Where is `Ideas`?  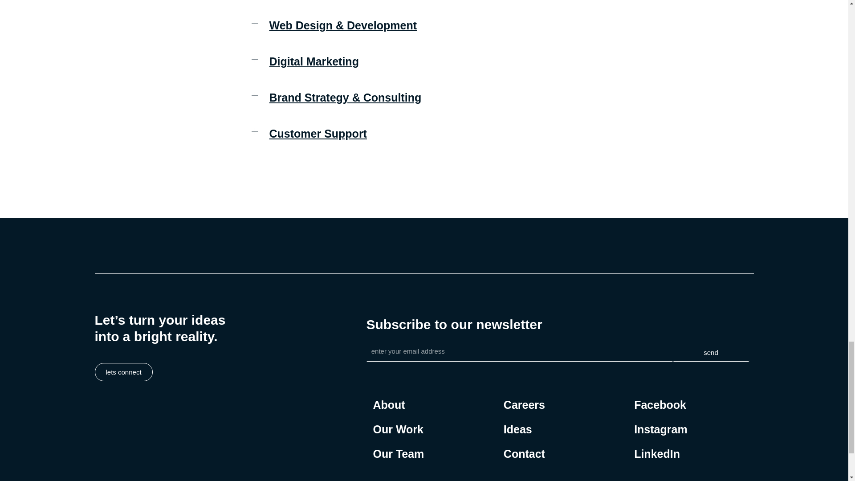
Ideas is located at coordinates (524, 429).